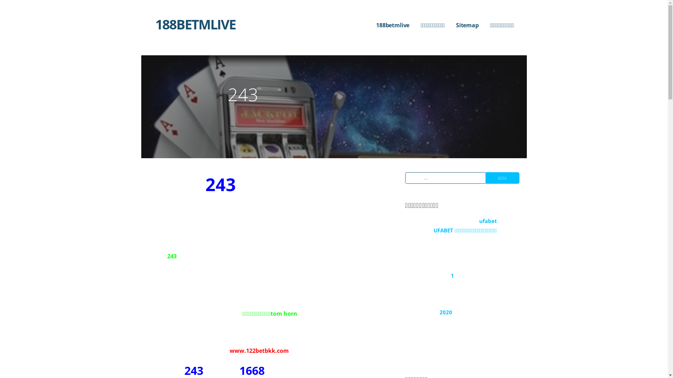  What do you see at coordinates (393, 26) in the screenshot?
I see `188betmlive` at bounding box center [393, 26].